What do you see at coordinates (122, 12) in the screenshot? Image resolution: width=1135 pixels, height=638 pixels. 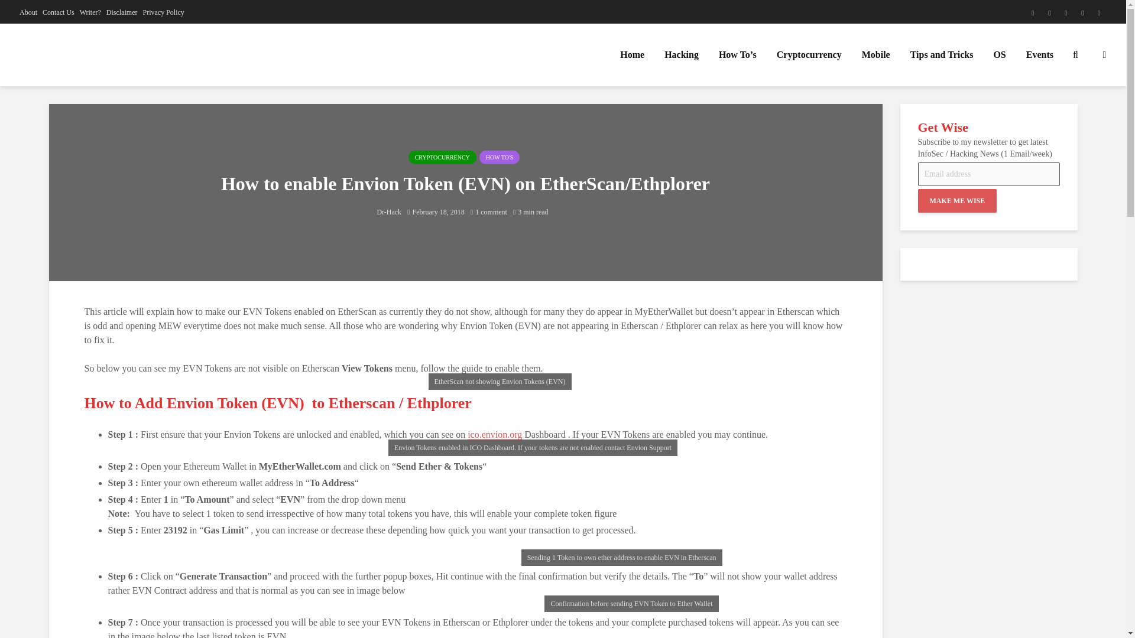 I see `Disclaimer` at bounding box center [122, 12].